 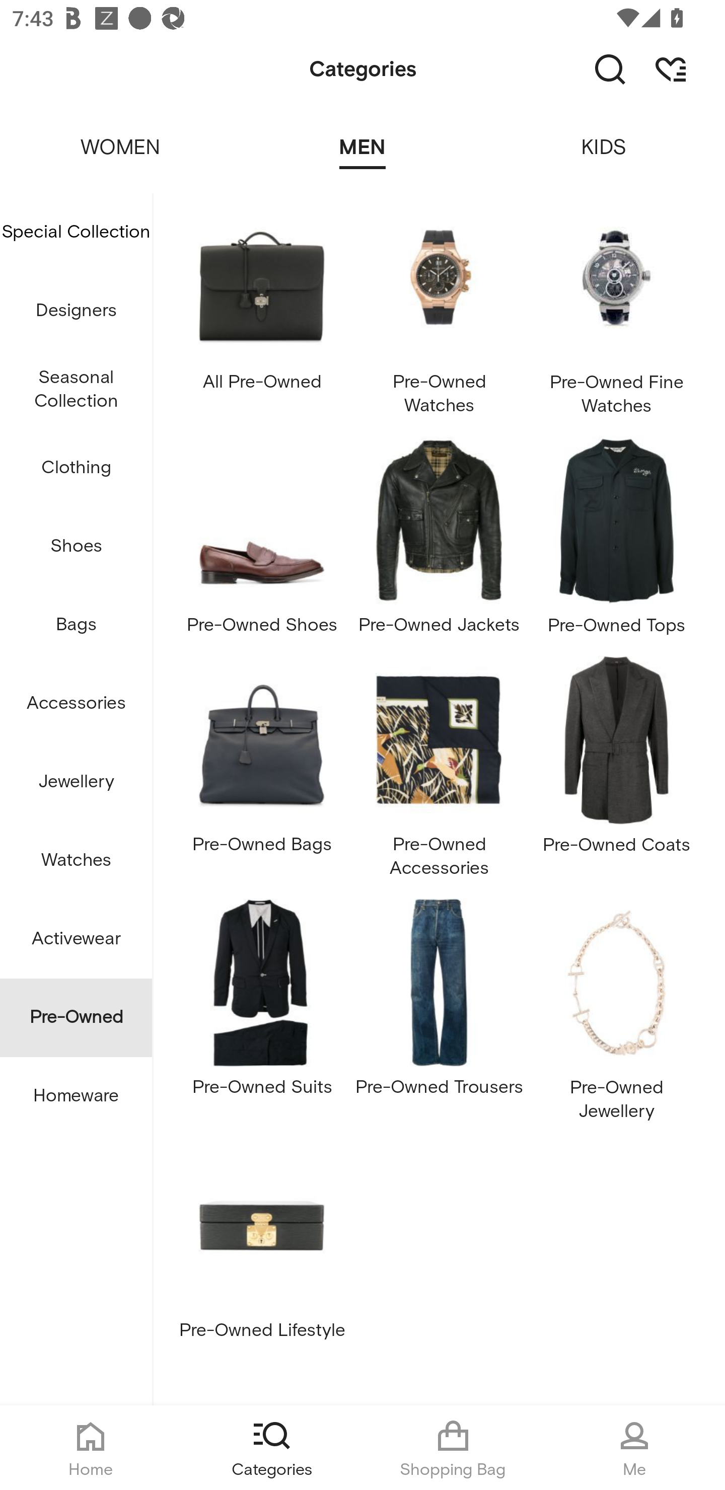 What do you see at coordinates (604, 136) in the screenshot?
I see `KIDS` at bounding box center [604, 136].